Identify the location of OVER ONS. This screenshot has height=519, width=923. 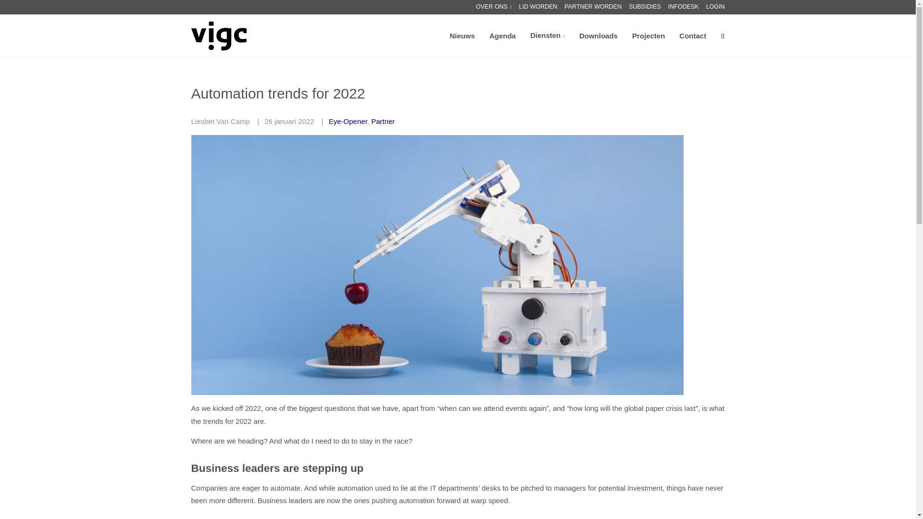
(494, 7).